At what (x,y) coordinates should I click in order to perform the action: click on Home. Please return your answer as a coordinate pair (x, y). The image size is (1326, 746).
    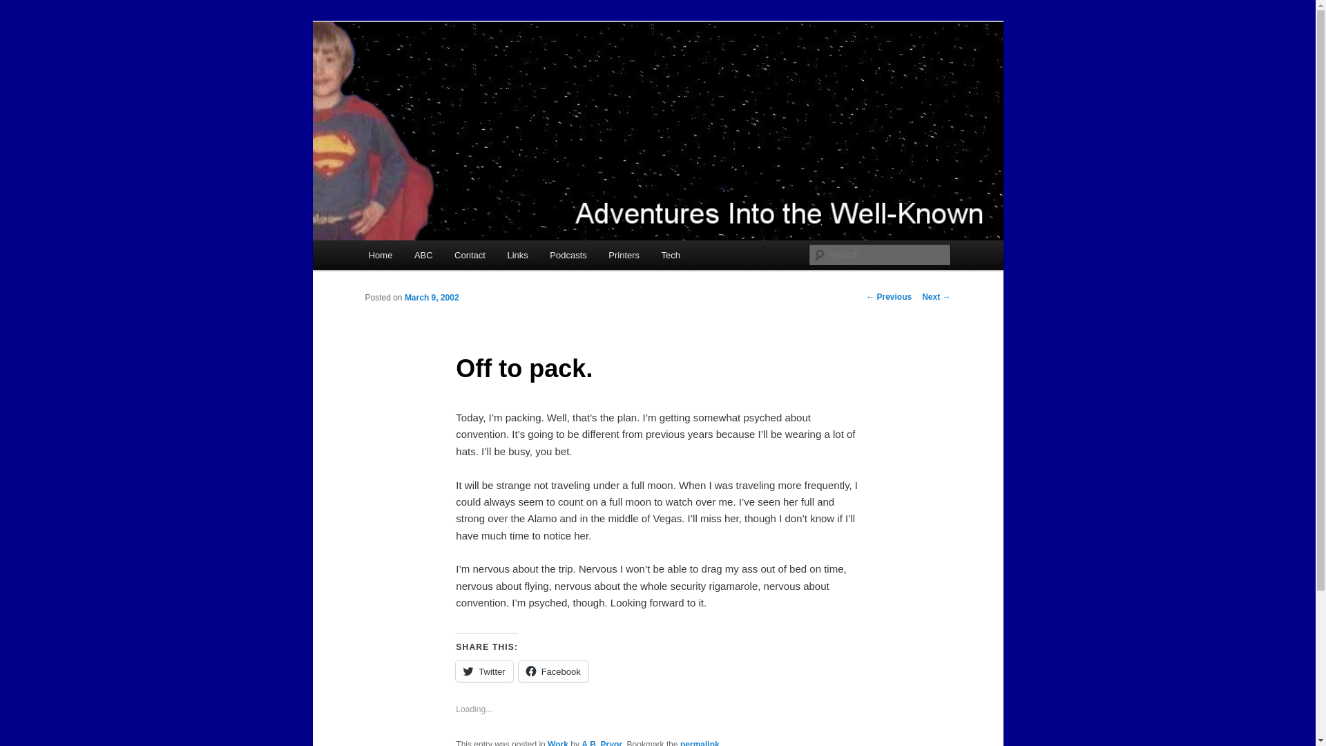
    Looking at the image, I should click on (380, 254).